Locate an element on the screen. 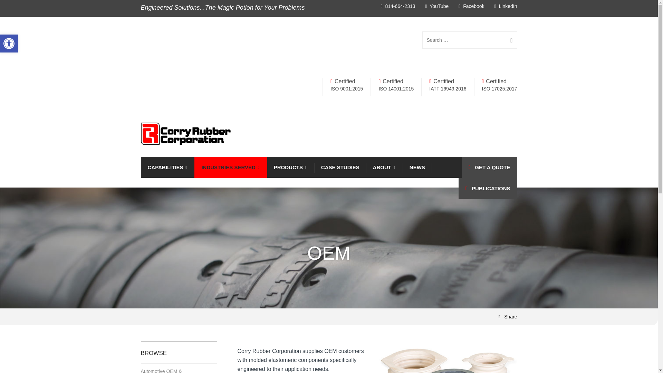  ISO 17025:2017 is located at coordinates (499, 88).